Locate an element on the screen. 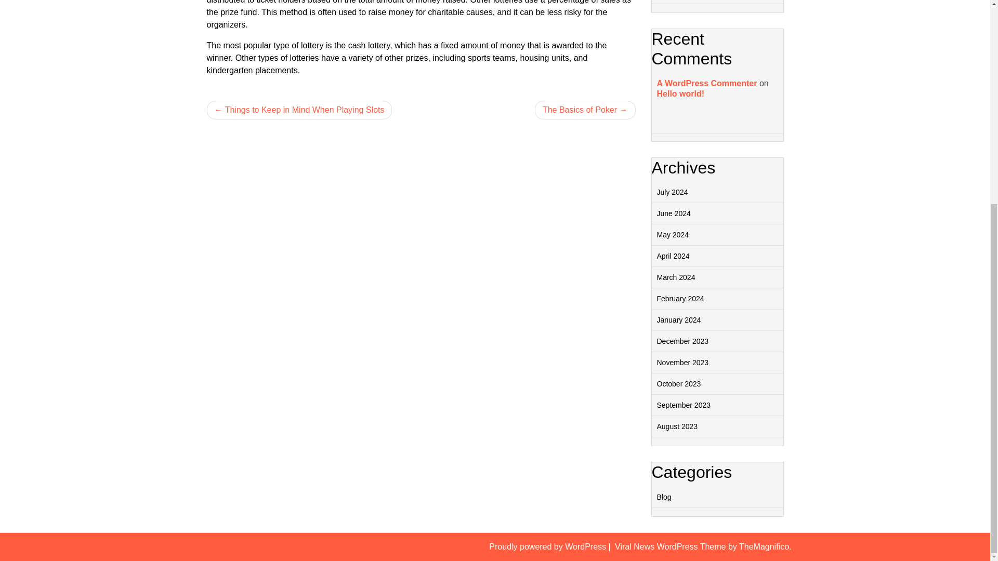 The height and width of the screenshot is (561, 998). July 2024 is located at coordinates (673, 192).